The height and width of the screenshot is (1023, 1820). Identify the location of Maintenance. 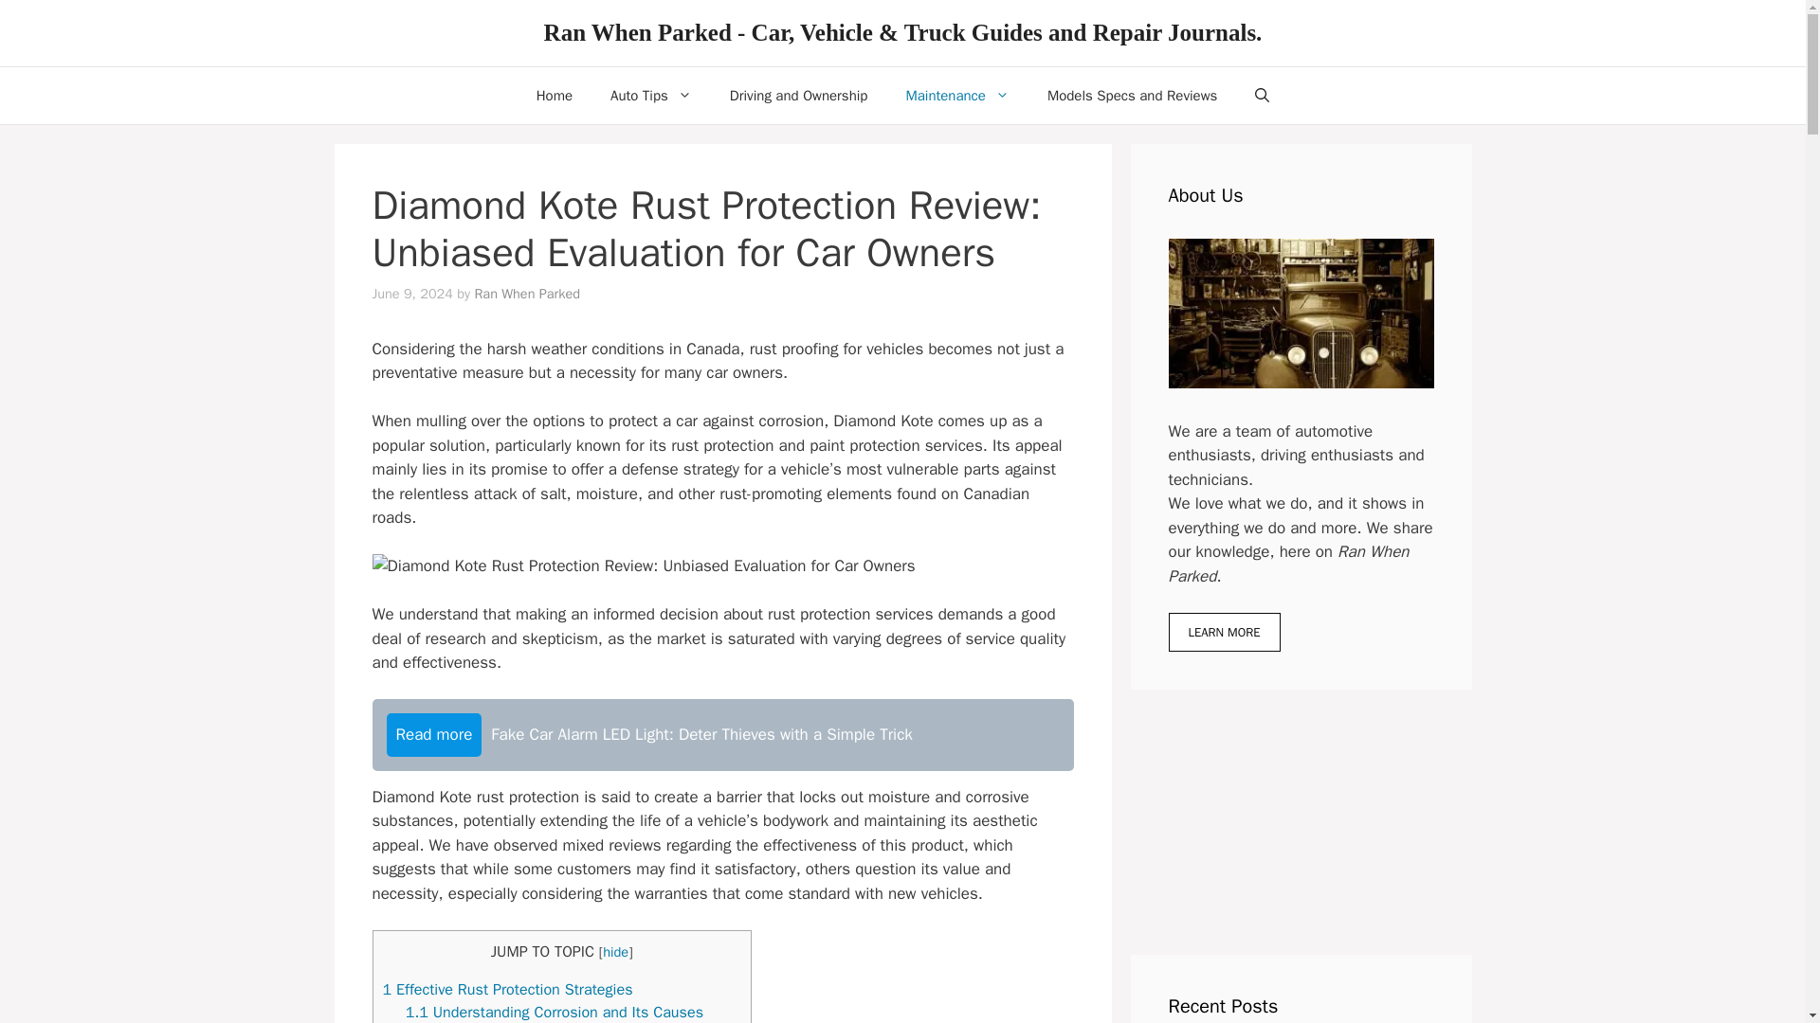
(957, 95).